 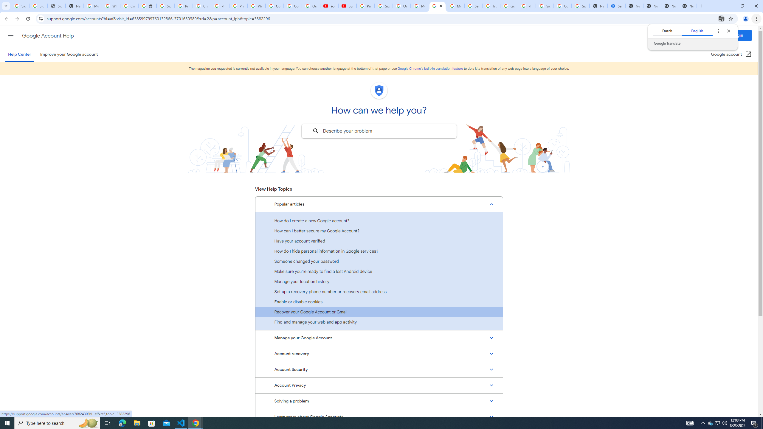 What do you see at coordinates (379, 251) in the screenshot?
I see `How do I hide personal information in Google services?` at bounding box center [379, 251].